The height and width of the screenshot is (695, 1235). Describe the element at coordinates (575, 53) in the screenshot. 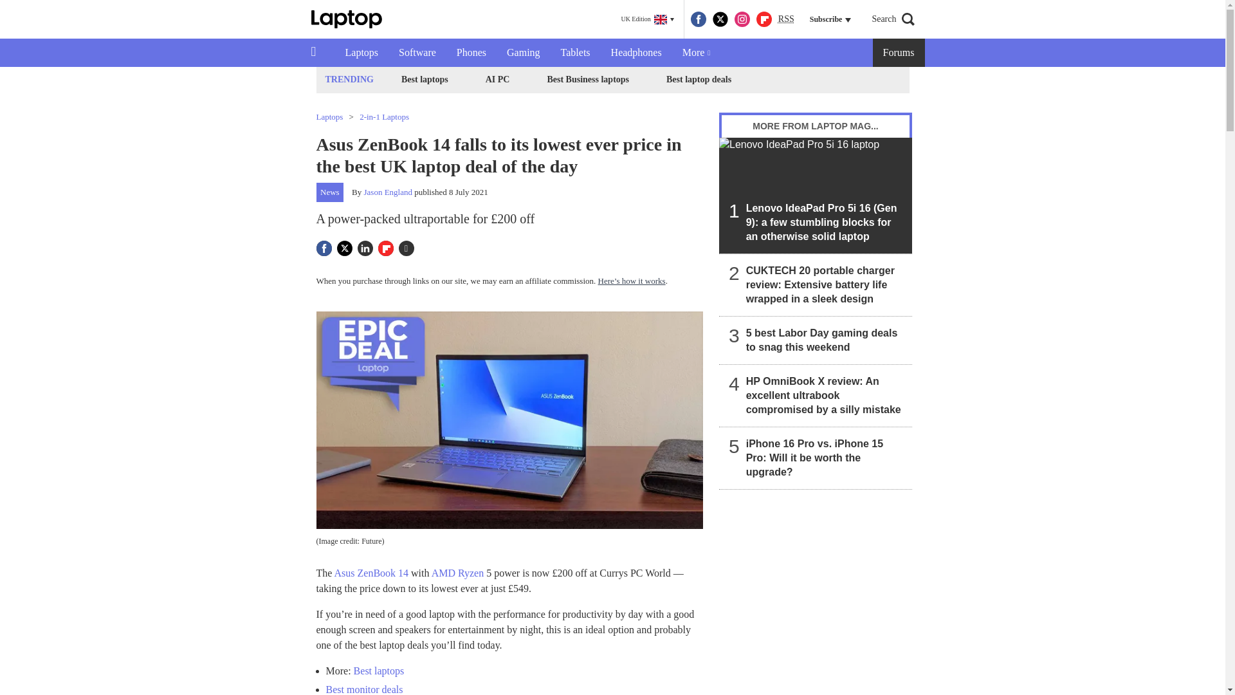

I see `Tablets` at that location.